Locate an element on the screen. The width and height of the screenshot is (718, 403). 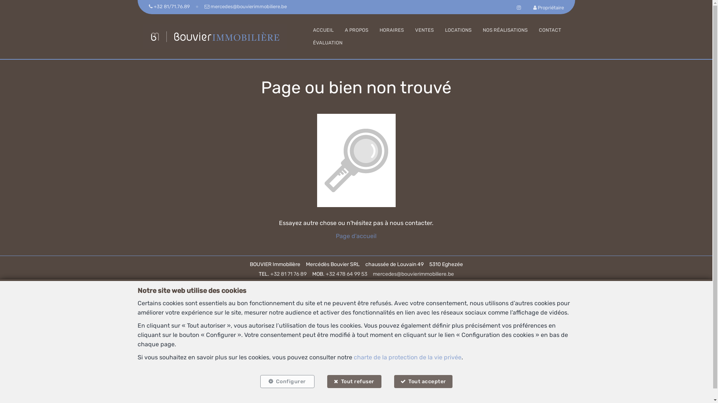
Configurer is located at coordinates (287, 381).